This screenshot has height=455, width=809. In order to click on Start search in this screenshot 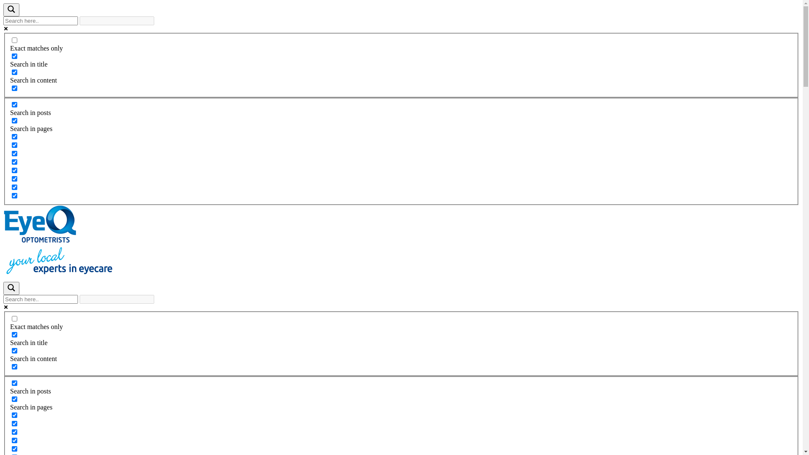, I will do `click(159, 18)`.